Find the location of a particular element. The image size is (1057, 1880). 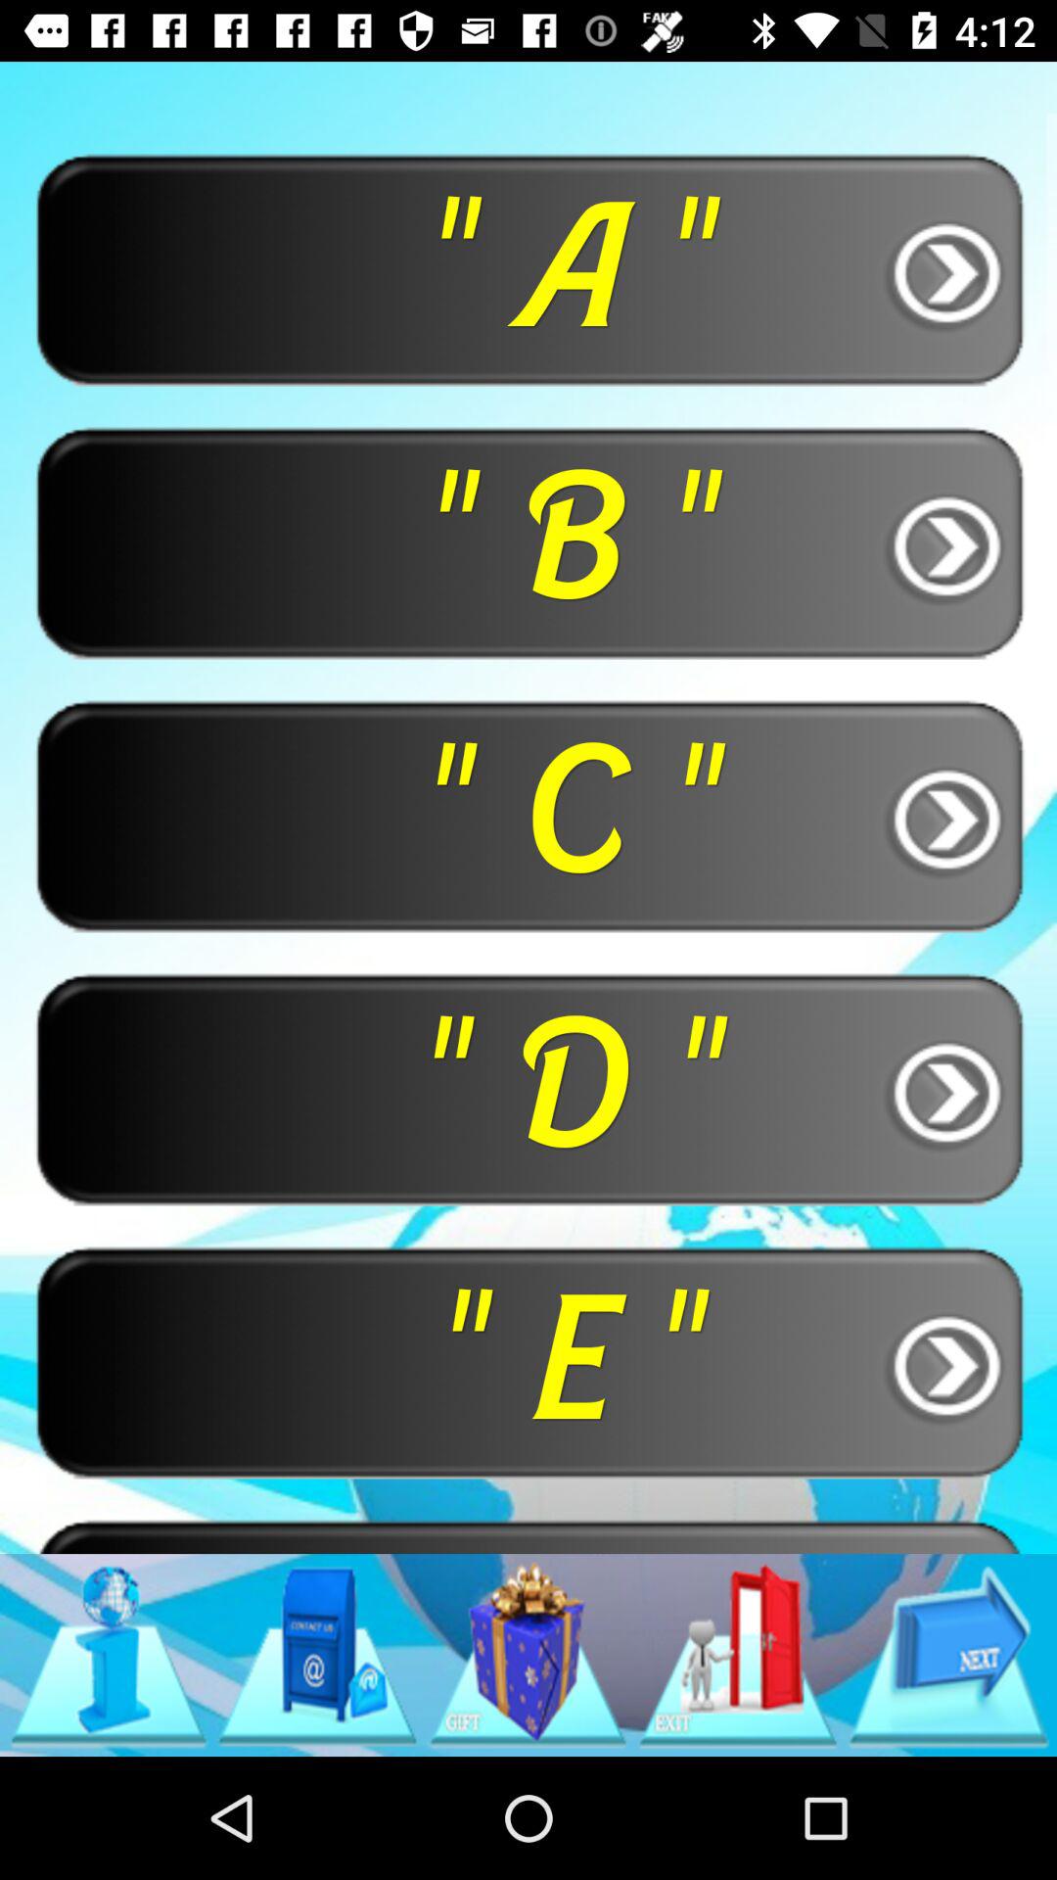

tap " b " icon is located at coordinates (528, 542).